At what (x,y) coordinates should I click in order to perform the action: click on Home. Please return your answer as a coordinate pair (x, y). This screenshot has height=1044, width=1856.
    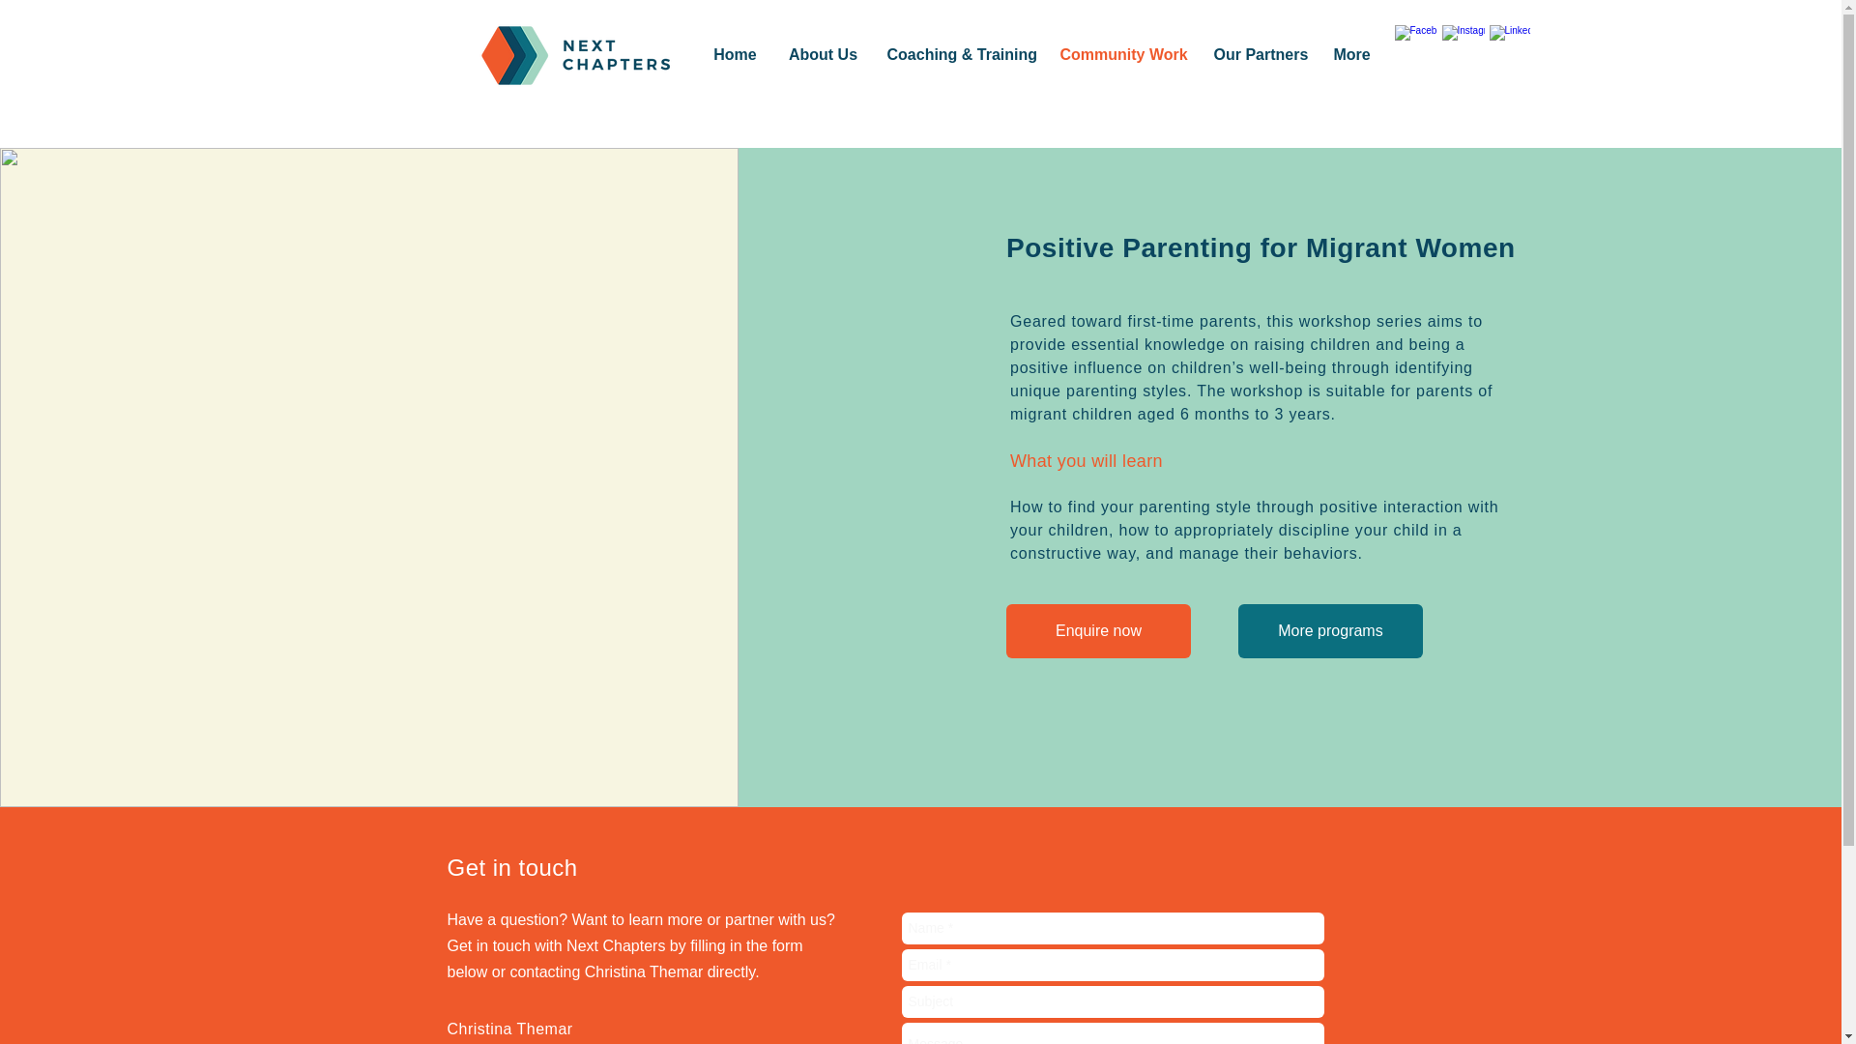
    Looking at the image, I should click on (735, 55).